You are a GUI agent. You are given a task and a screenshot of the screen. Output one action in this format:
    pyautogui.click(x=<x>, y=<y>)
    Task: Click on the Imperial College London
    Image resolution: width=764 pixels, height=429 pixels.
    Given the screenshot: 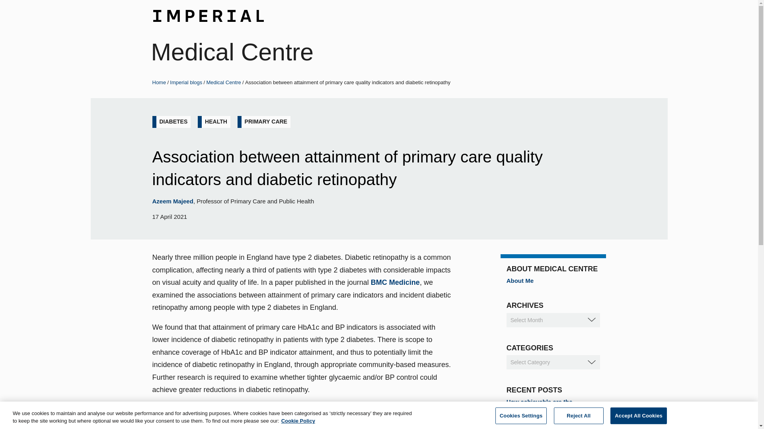 What is the action you would take?
    pyautogui.click(x=208, y=14)
    